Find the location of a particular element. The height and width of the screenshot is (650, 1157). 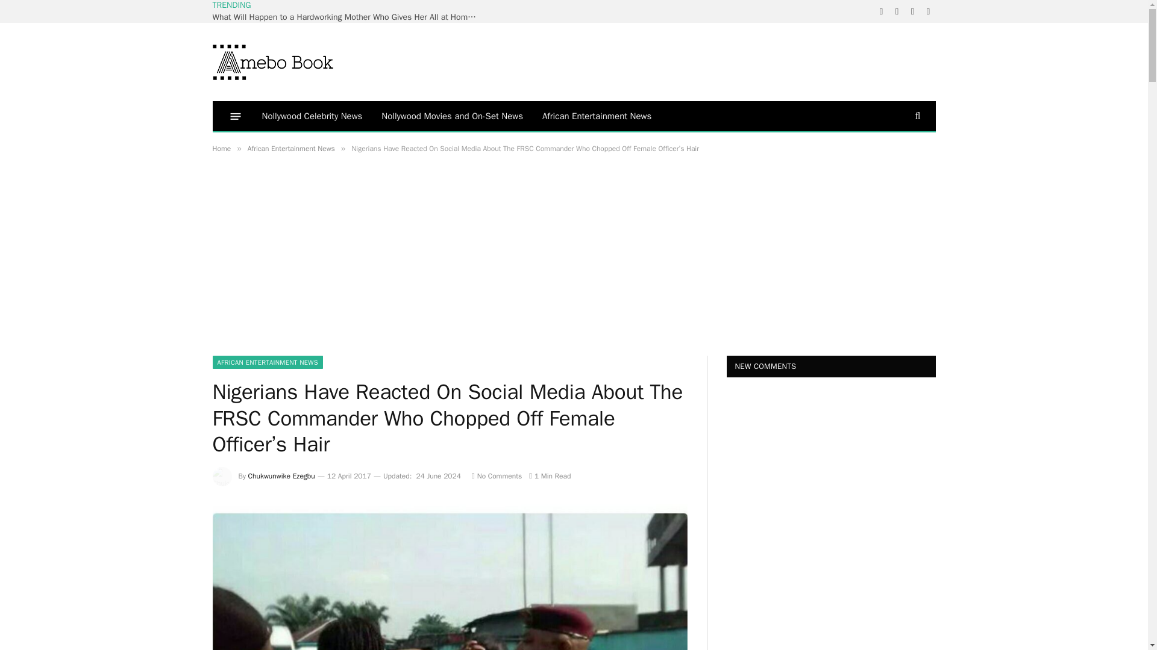

No Comments is located at coordinates (497, 476).